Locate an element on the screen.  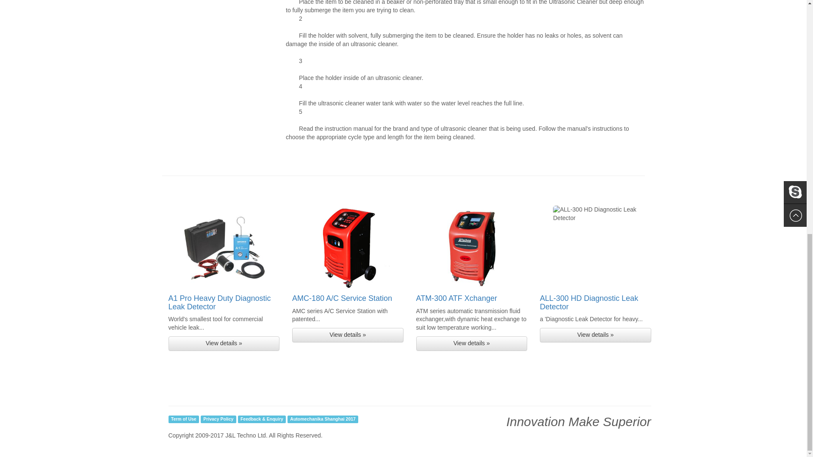
Term of Use is located at coordinates (184, 419).